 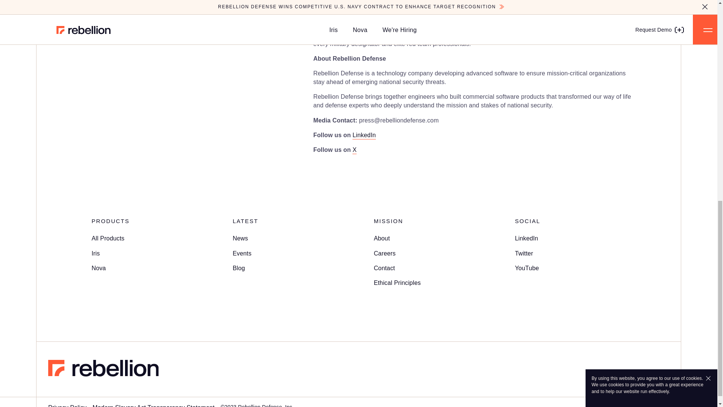 I want to click on Blog, so click(x=239, y=268).